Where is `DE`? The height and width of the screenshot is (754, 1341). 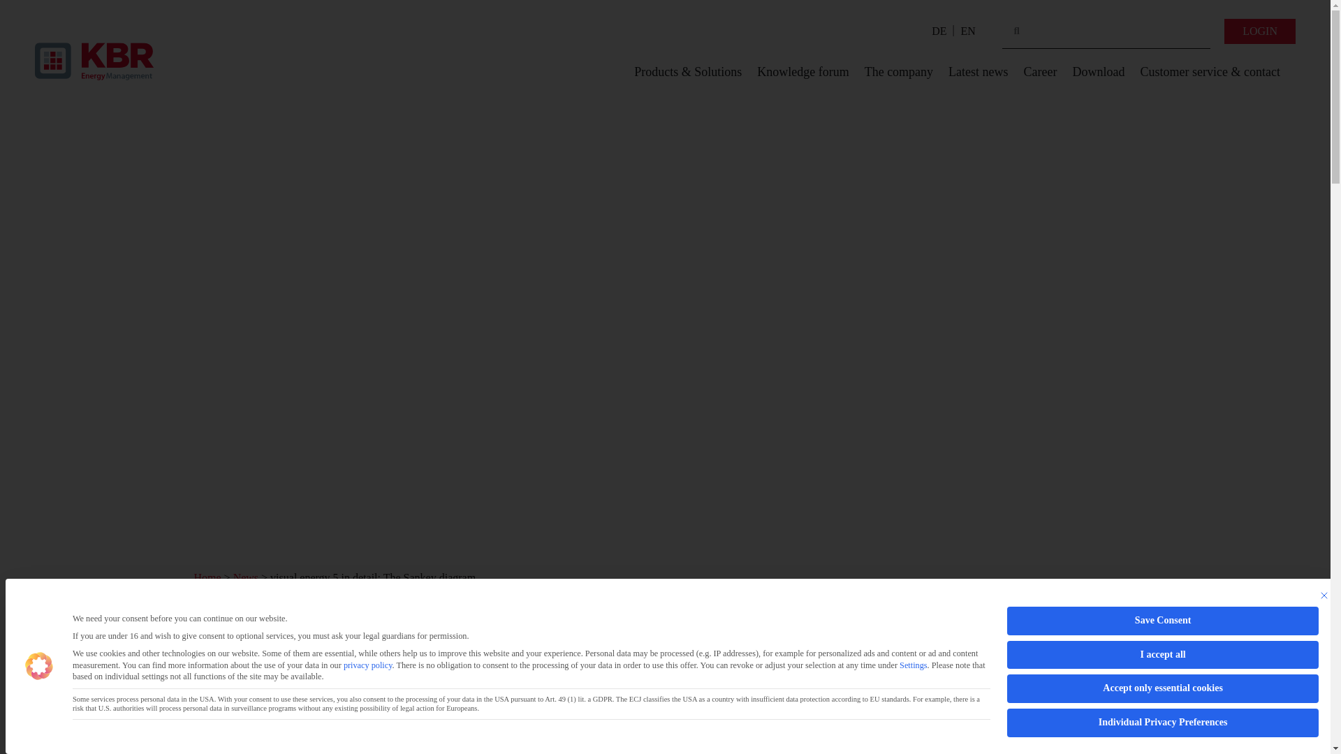
DE is located at coordinates (939, 31).